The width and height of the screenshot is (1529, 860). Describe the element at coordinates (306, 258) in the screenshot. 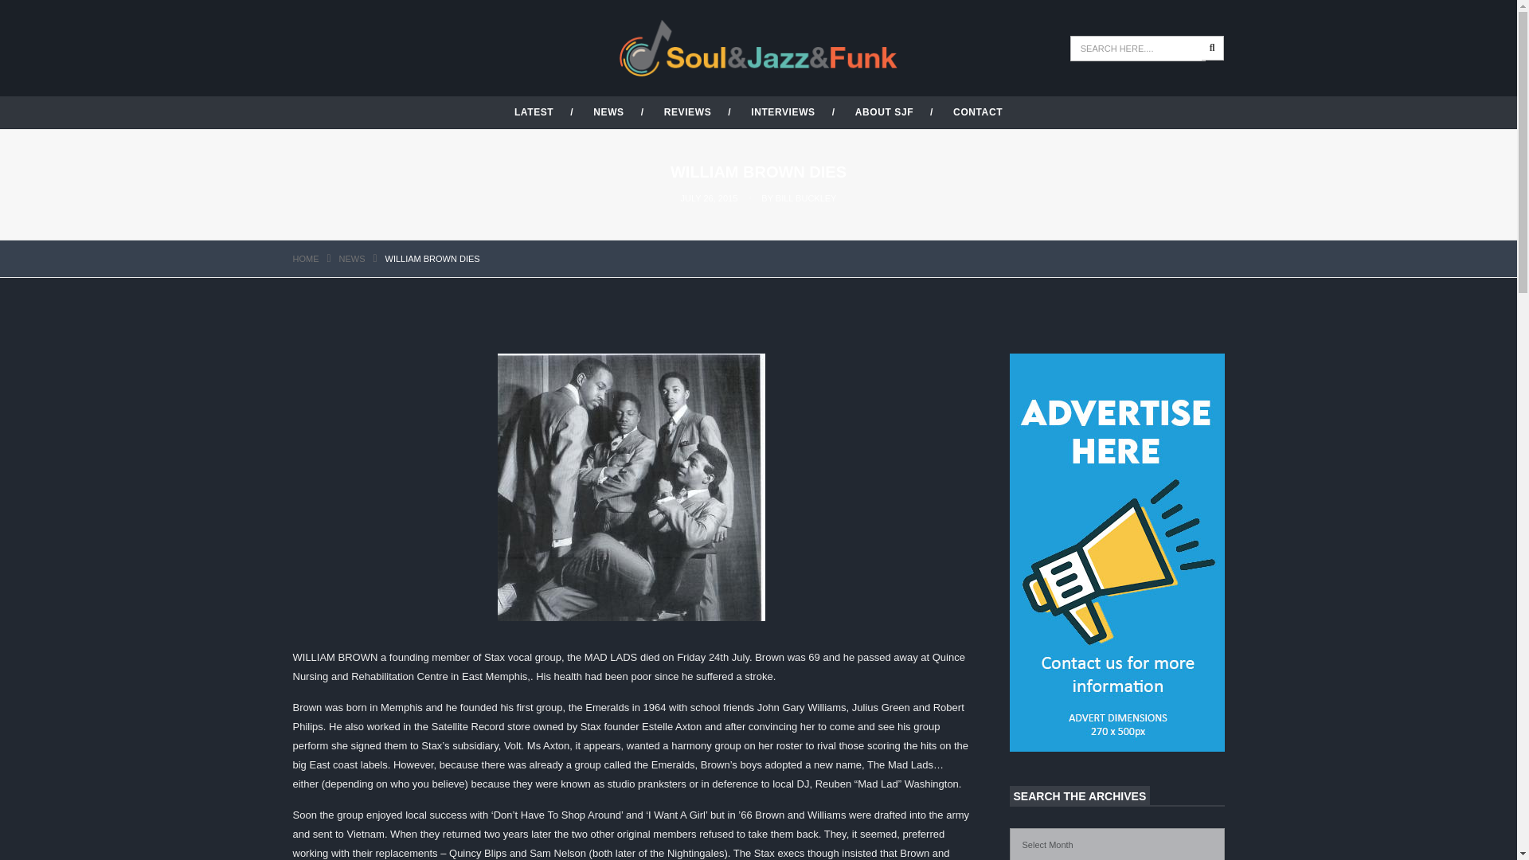

I see `HOME` at that location.